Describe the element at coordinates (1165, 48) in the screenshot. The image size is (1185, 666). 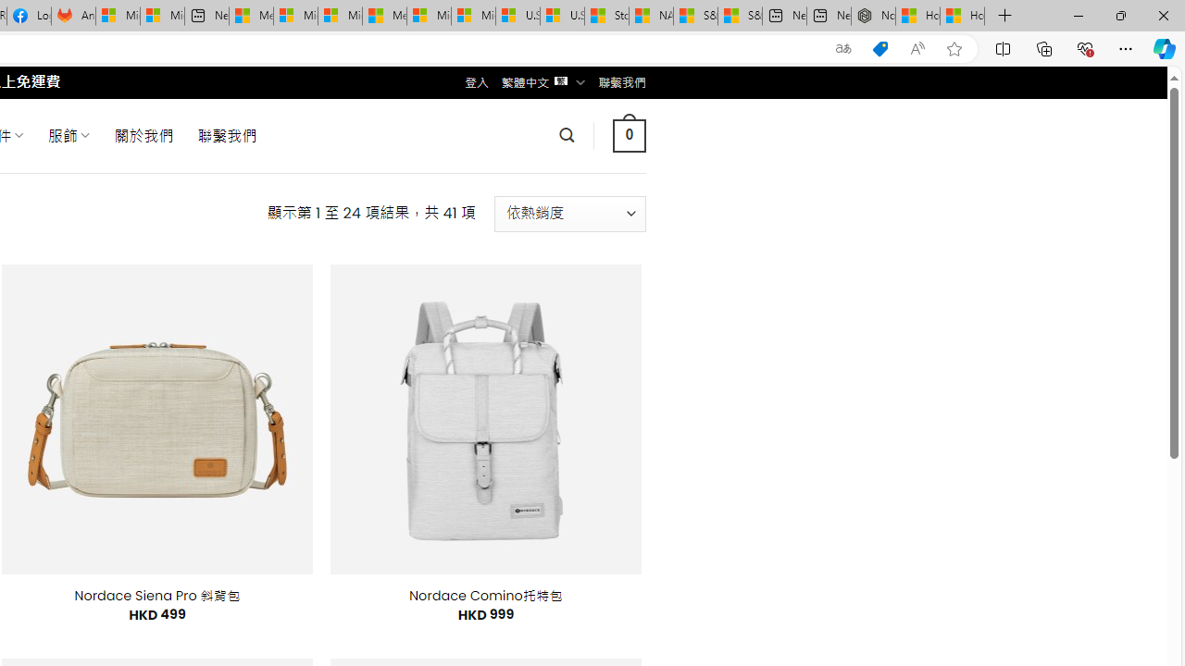
I see `Copilot (Ctrl+Shift+.)` at that location.